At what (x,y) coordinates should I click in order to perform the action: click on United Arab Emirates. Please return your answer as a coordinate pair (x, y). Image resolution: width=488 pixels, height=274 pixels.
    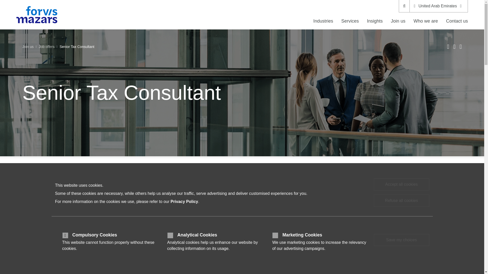
    Looking at the image, I should click on (439, 6).